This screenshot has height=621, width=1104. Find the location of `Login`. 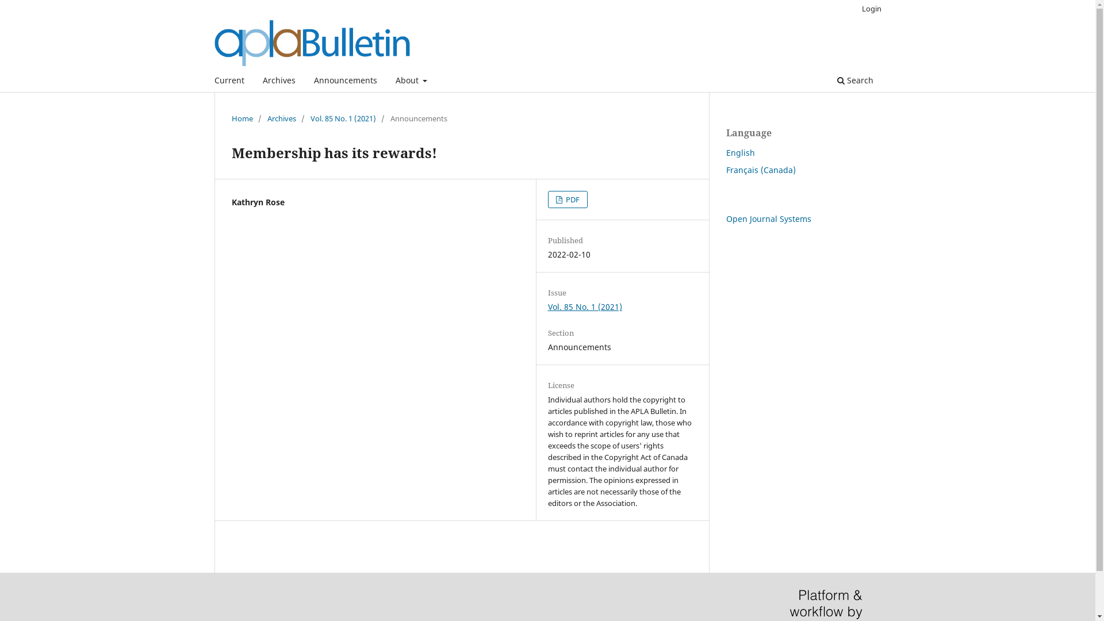

Login is located at coordinates (872, 9).